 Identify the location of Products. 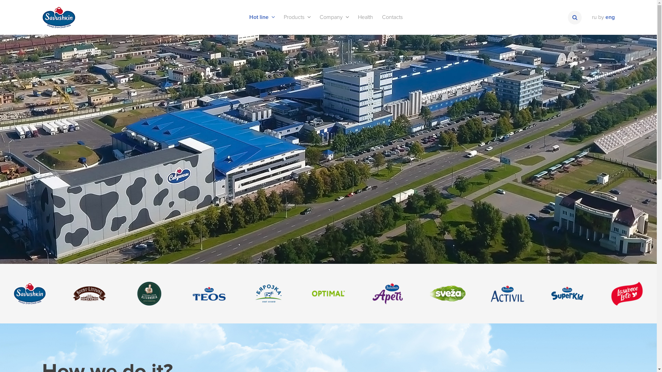
(297, 17).